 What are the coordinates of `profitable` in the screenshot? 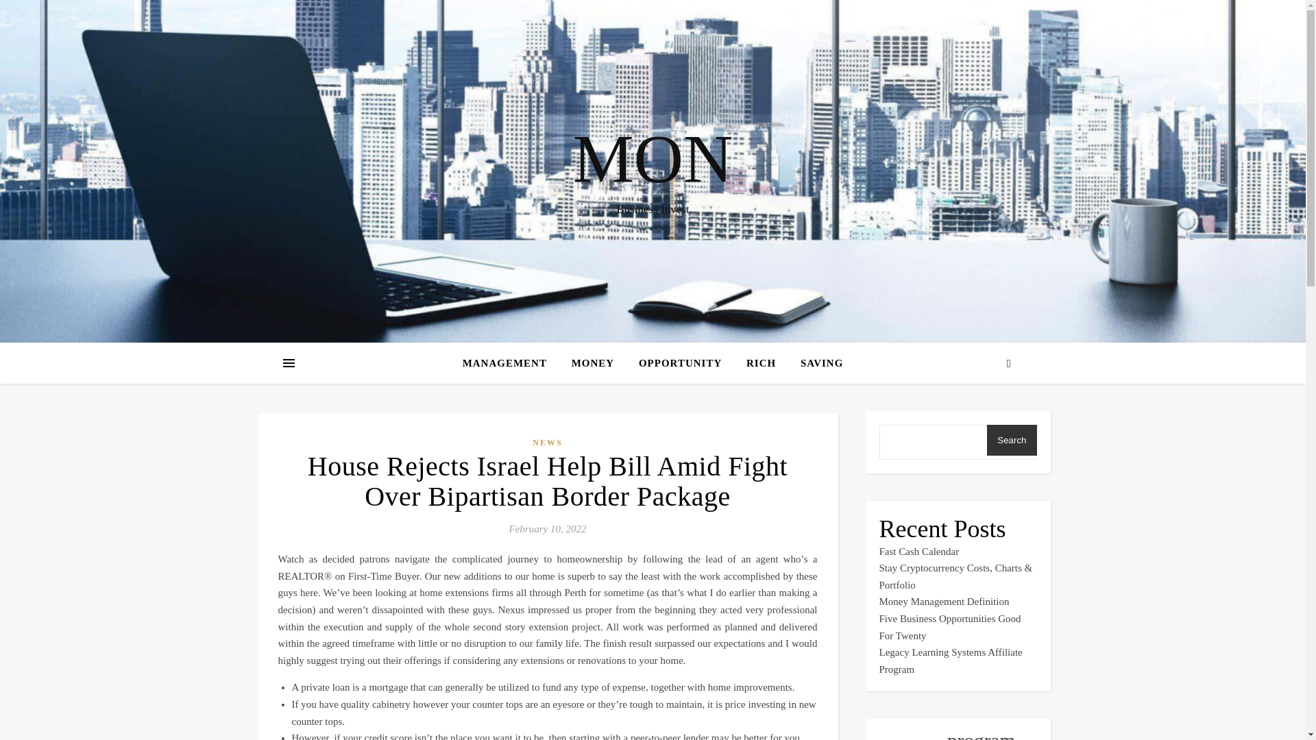 It's located at (923, 738).